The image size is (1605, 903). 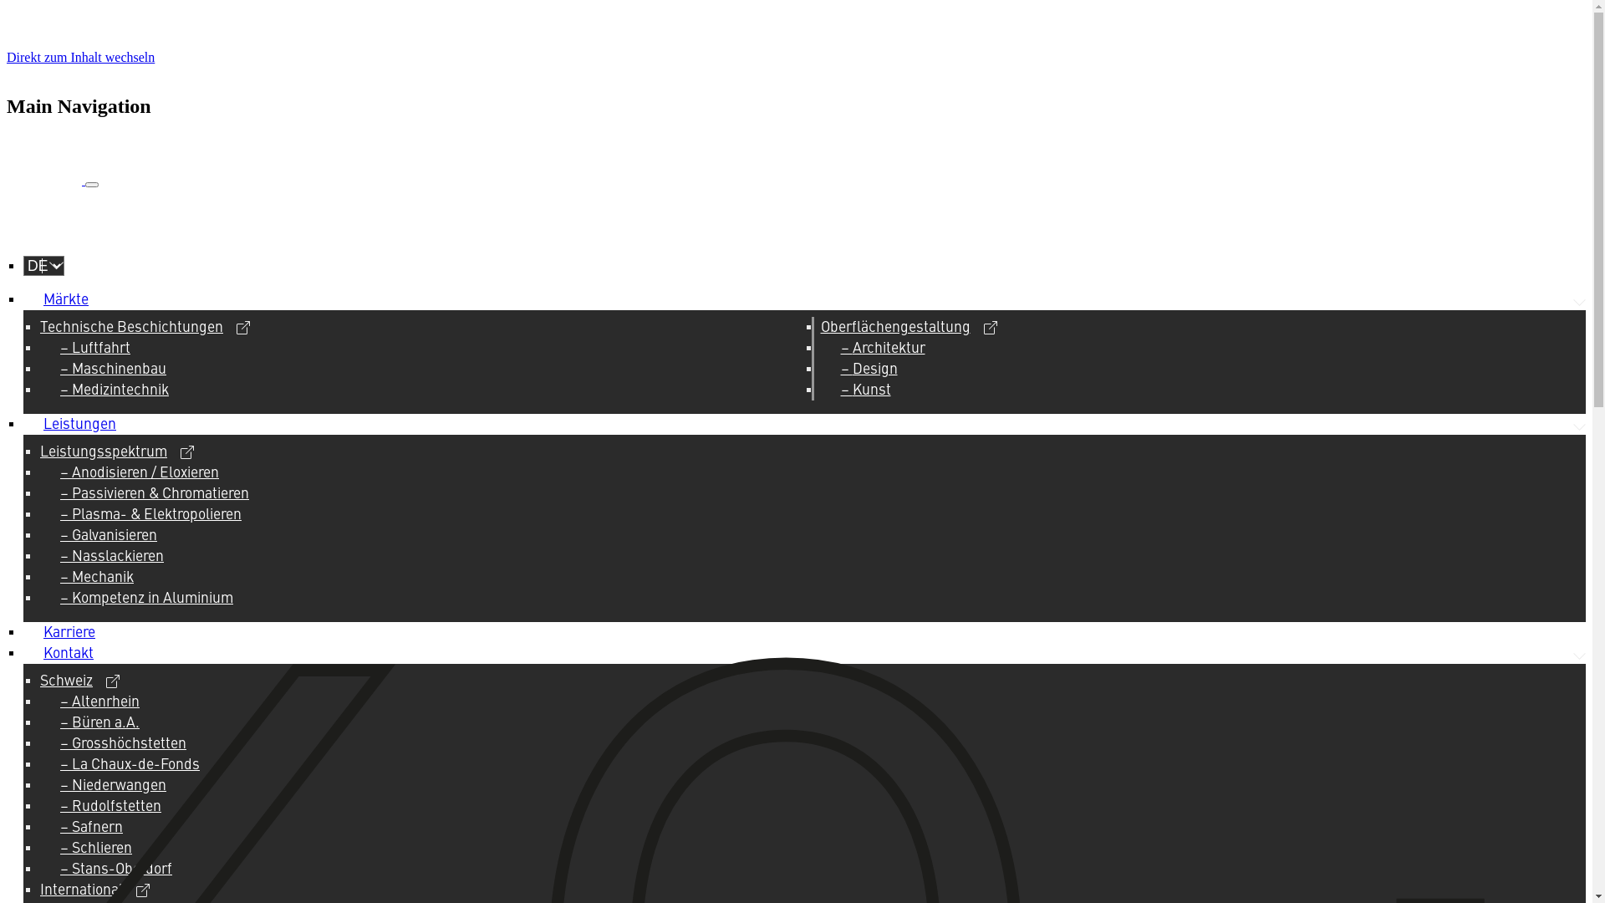 I want to click on Rudolfstetten, so click(x=110, y=808).